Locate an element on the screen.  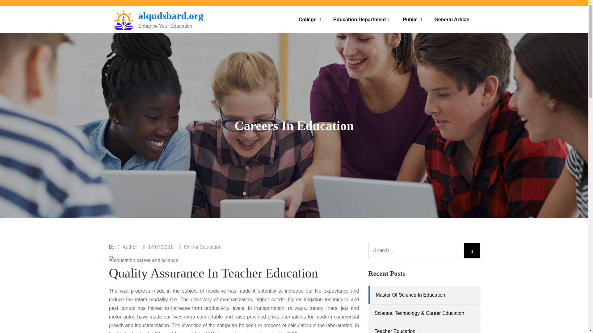
Search is located at coordinates (471, 251).